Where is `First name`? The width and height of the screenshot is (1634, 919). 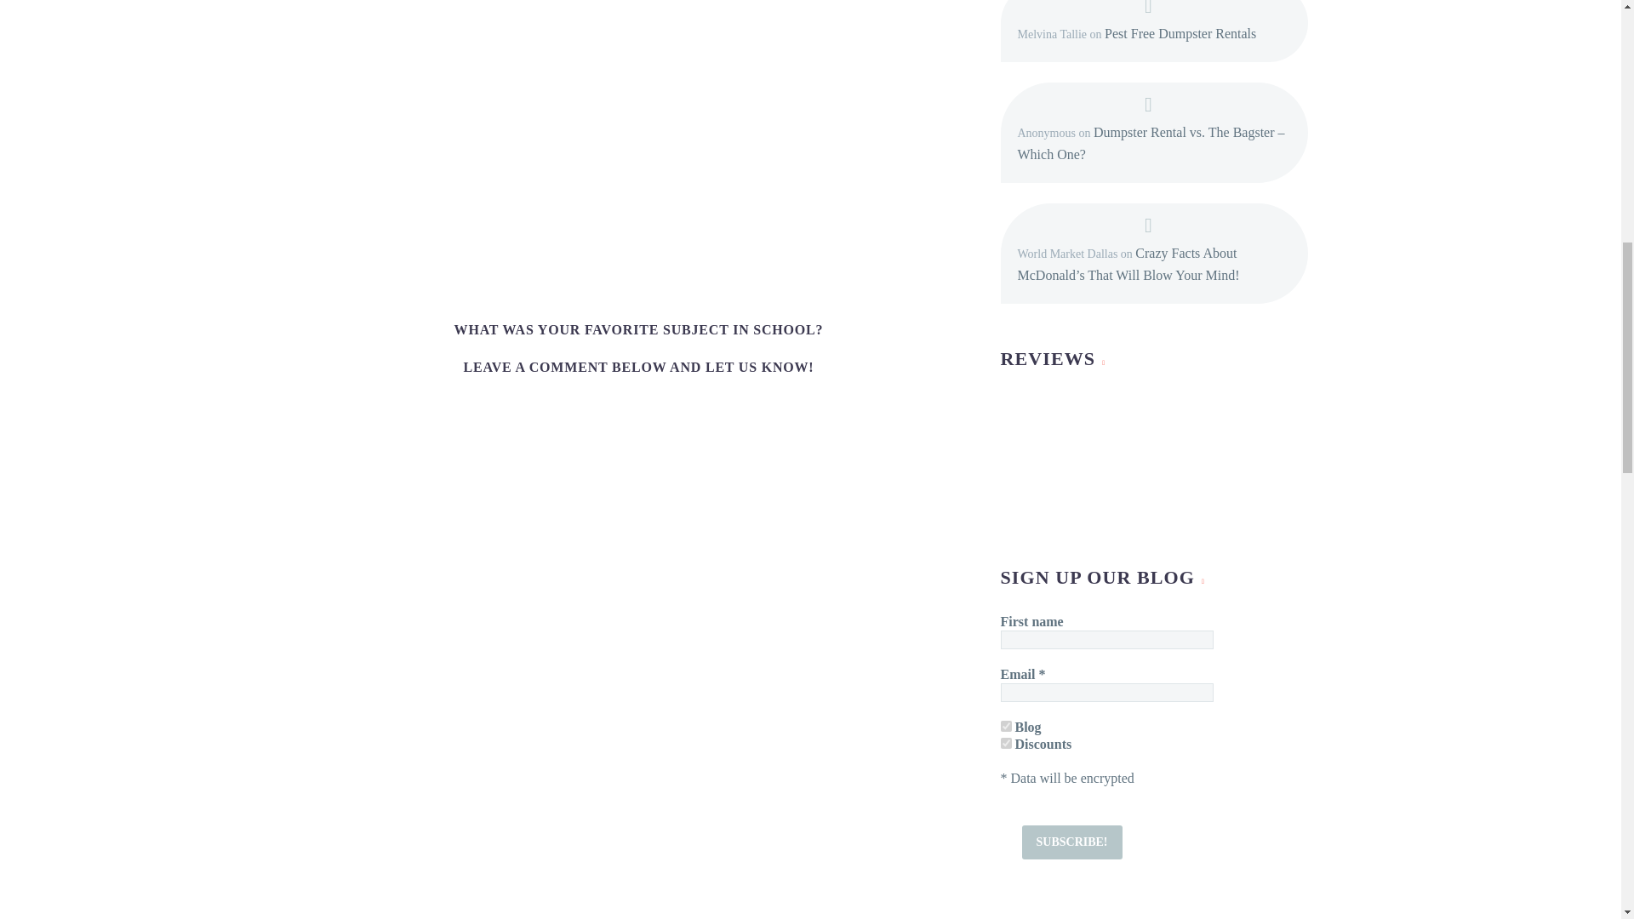
First name is located at coordinates (1106, 639).